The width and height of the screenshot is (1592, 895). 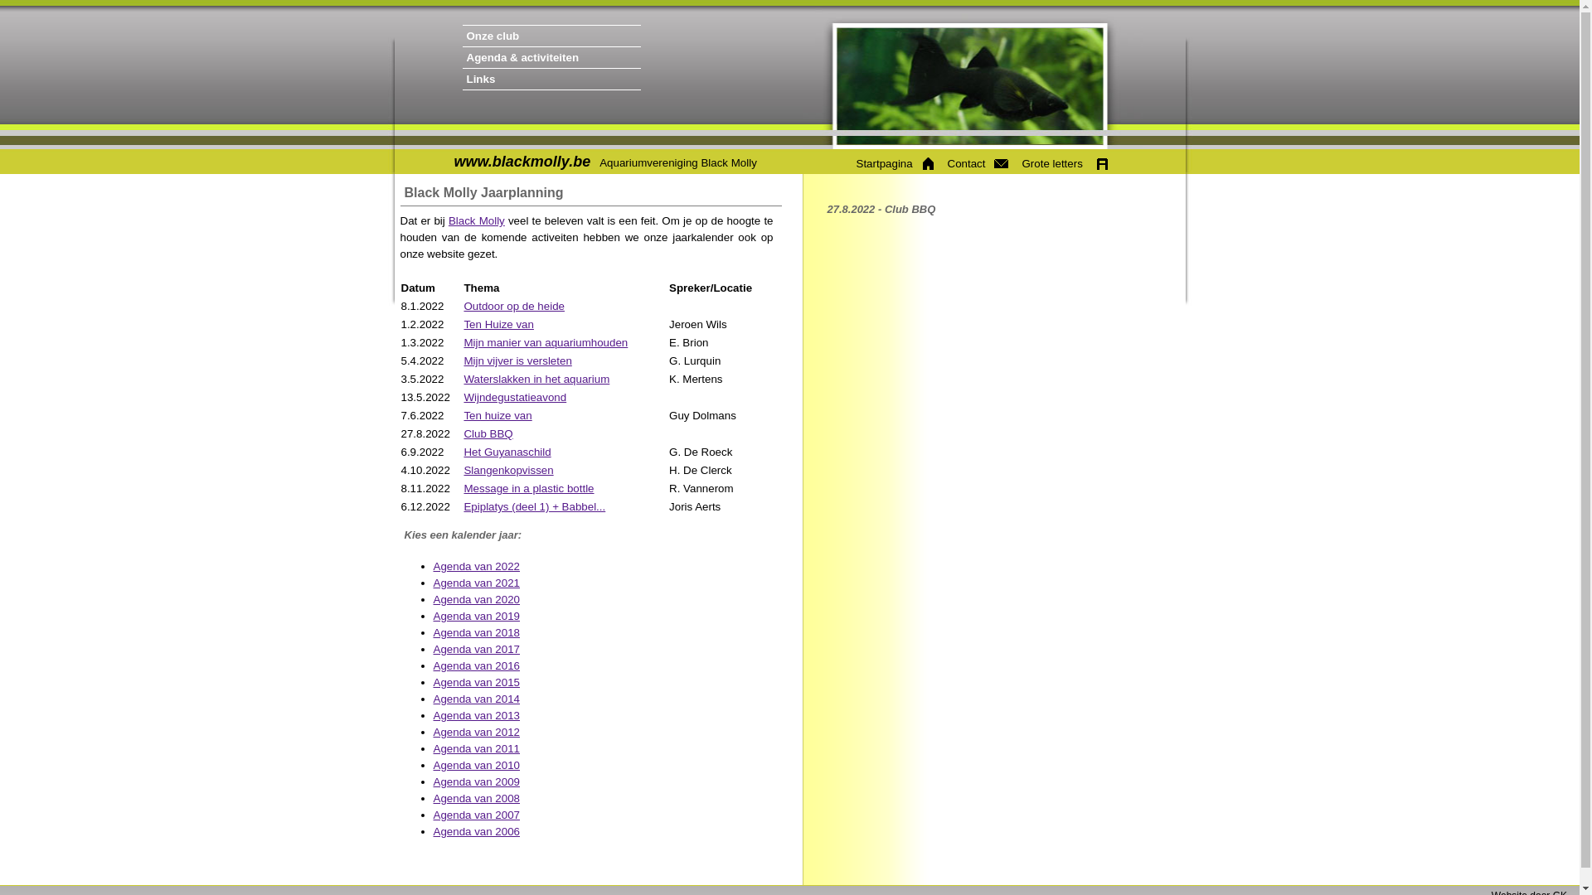 What do you see at coordinates (536, 380) in the screenshot?
I see `Waterslakken in het aquarium` at bounding box center [536, 380].